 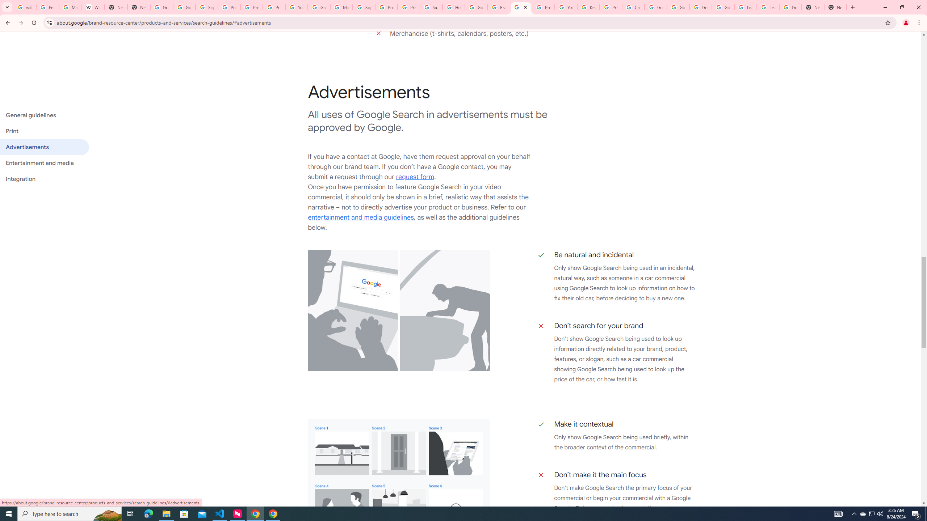 I want to click on Google Account, so click(x=790, y=7).